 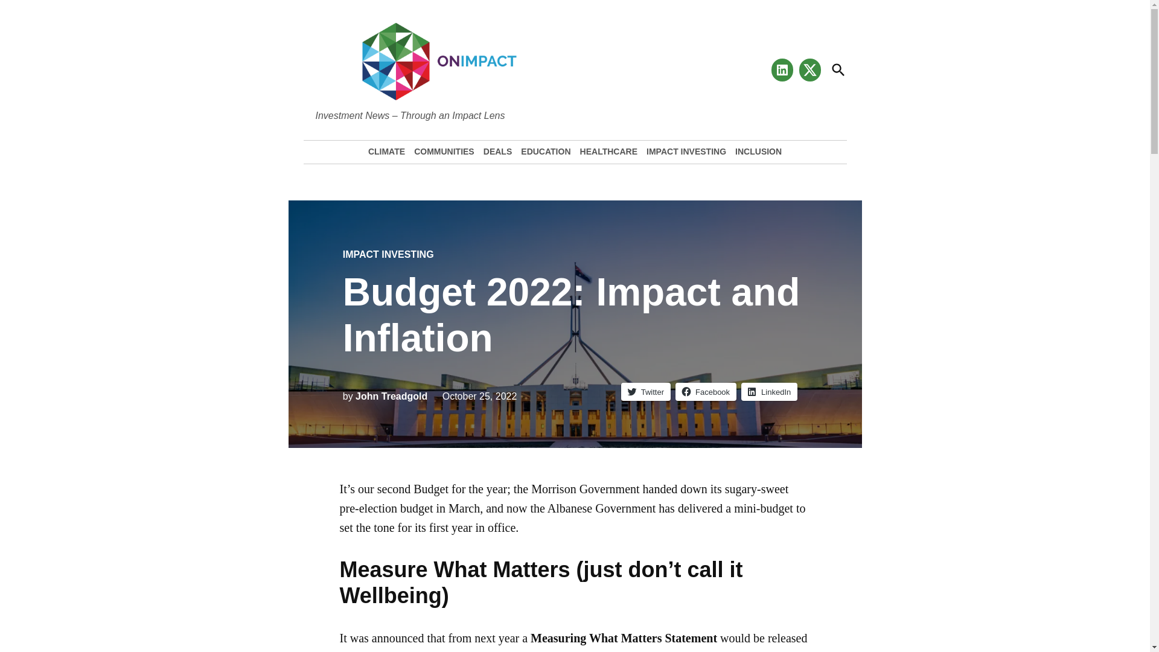 I want to click on Click to share on LinkedIn, so click(x=769, y=391).